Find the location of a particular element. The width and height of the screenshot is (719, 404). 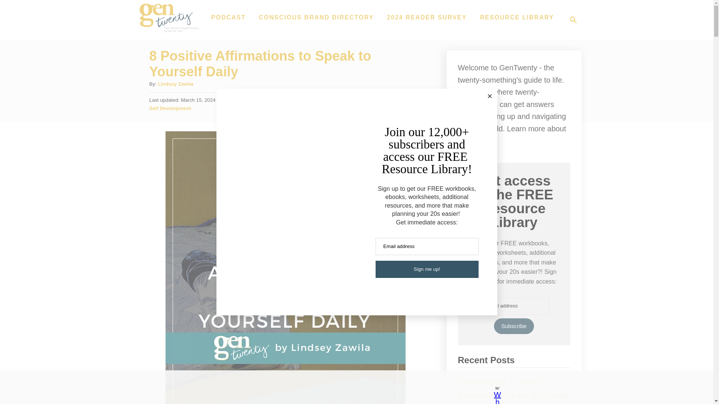

3rd party ad content is located at coordinates (170, 108).